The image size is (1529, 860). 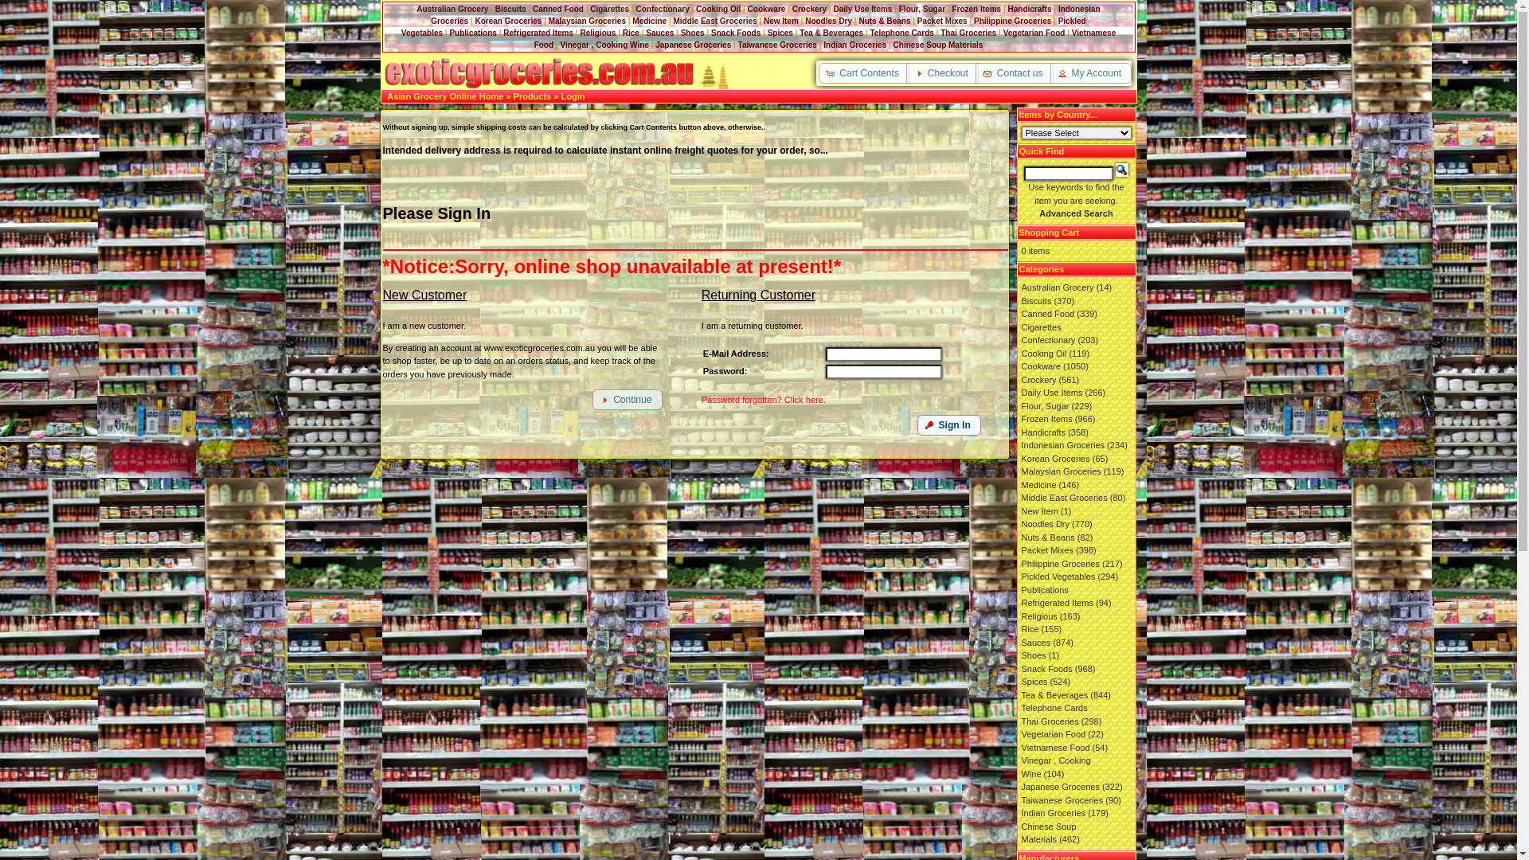 What do you see at coordinates (1035, 642) in the screenshot?
I see `Sauces` at bounding box center [1035, 642].